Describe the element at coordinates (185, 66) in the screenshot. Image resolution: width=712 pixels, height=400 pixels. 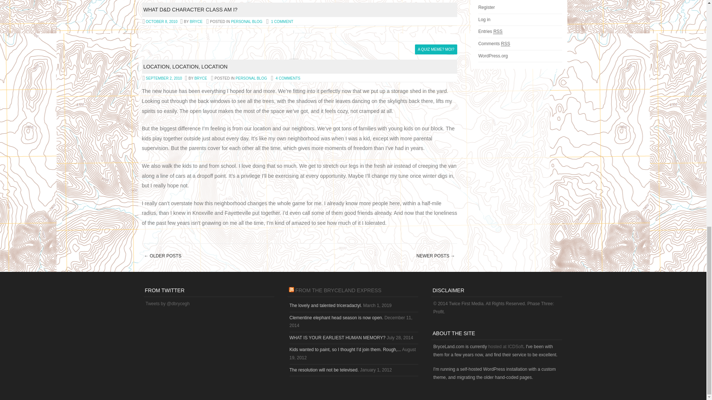
I see `LOCATION, LOCATION, LOCATION` at that location.